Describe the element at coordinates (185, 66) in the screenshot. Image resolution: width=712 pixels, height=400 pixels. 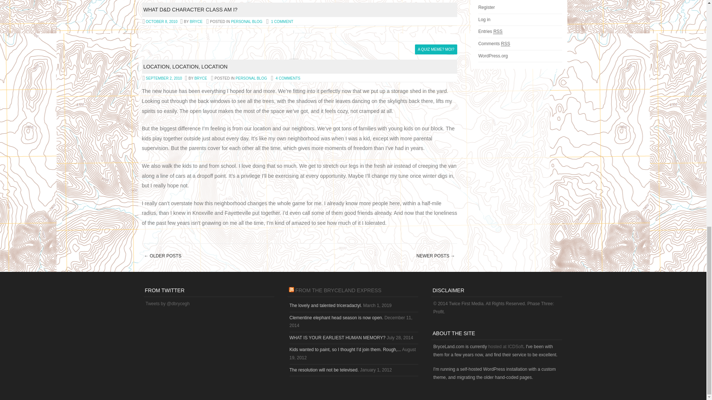
I see `LOCATION, LOCATION, LOCATION` at that location.